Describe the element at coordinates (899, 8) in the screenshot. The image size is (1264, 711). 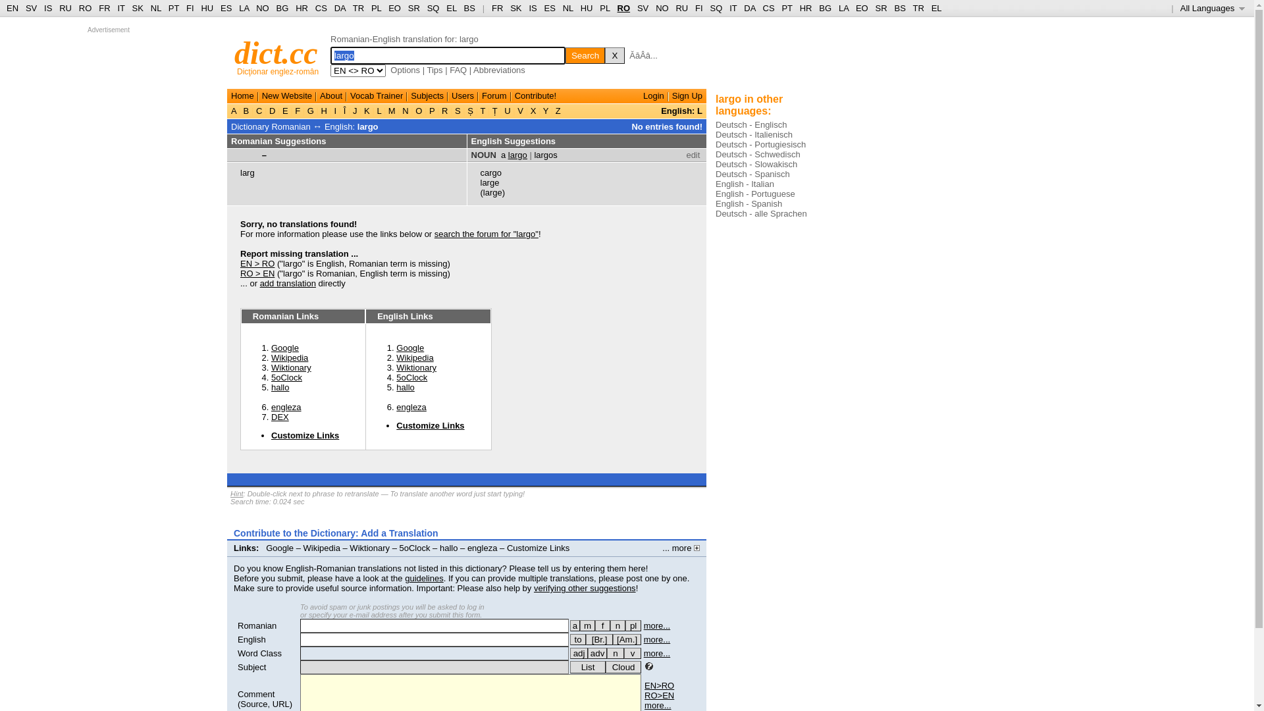
I see `BS` at that location.